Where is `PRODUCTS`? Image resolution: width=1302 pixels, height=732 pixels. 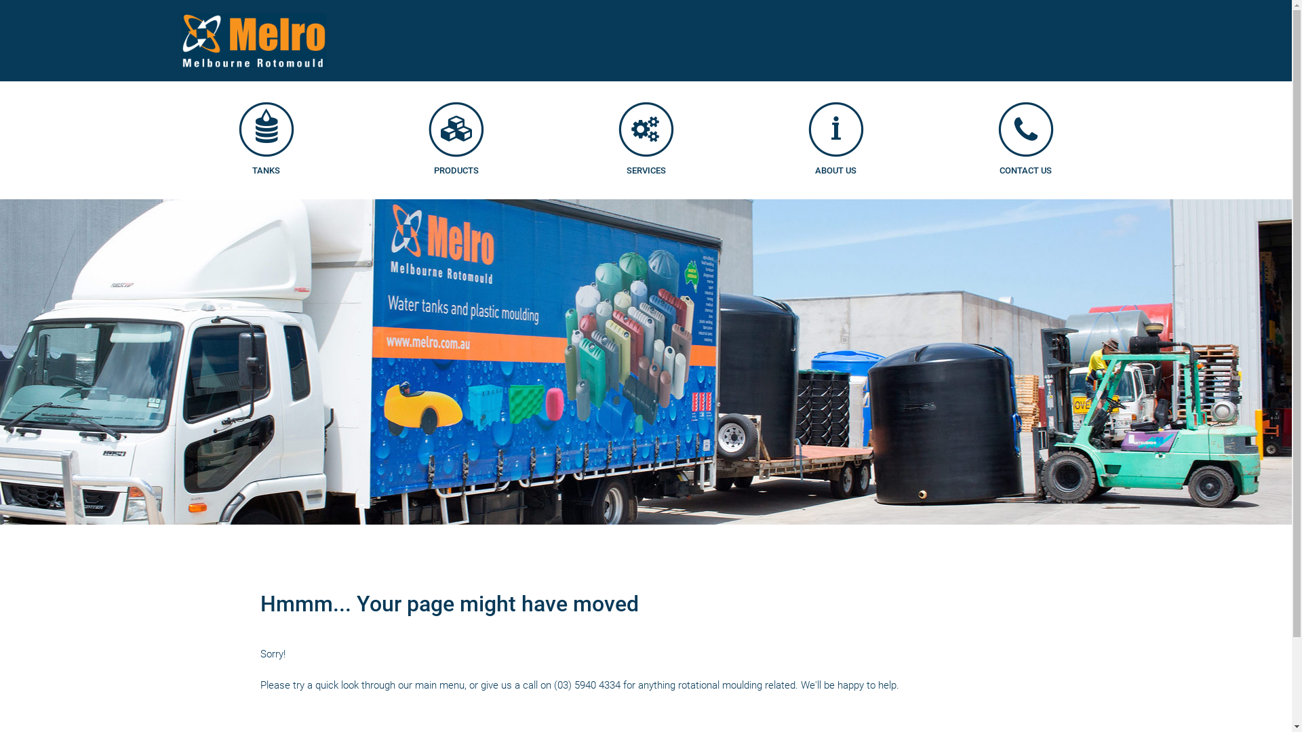
PRODUCTS is located at coordinates (456, 160).